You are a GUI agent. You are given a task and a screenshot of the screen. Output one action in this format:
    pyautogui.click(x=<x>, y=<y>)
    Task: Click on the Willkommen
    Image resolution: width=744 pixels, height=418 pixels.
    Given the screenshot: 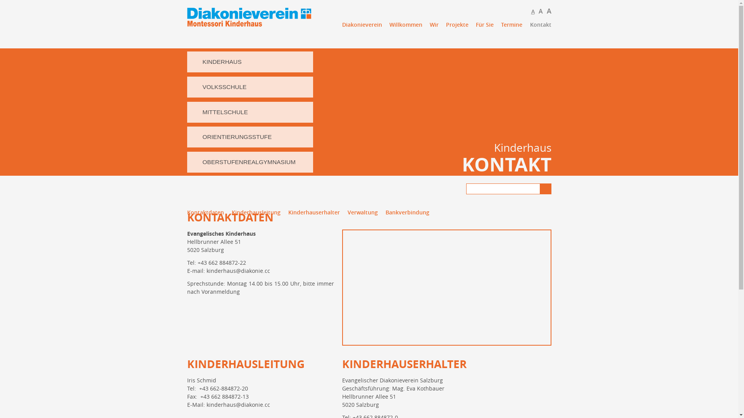 What is the action you would take?
    pyautogui.click(x=406, y=25)
    